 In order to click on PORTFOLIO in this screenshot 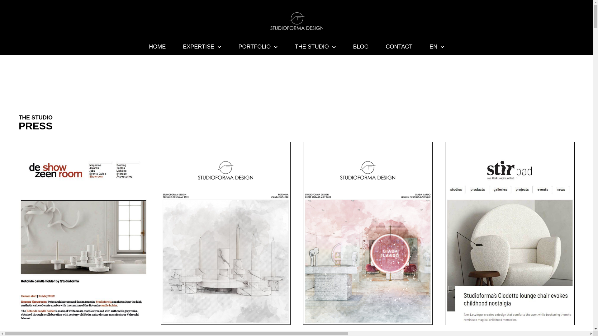, I will do `click(258, 47)`.